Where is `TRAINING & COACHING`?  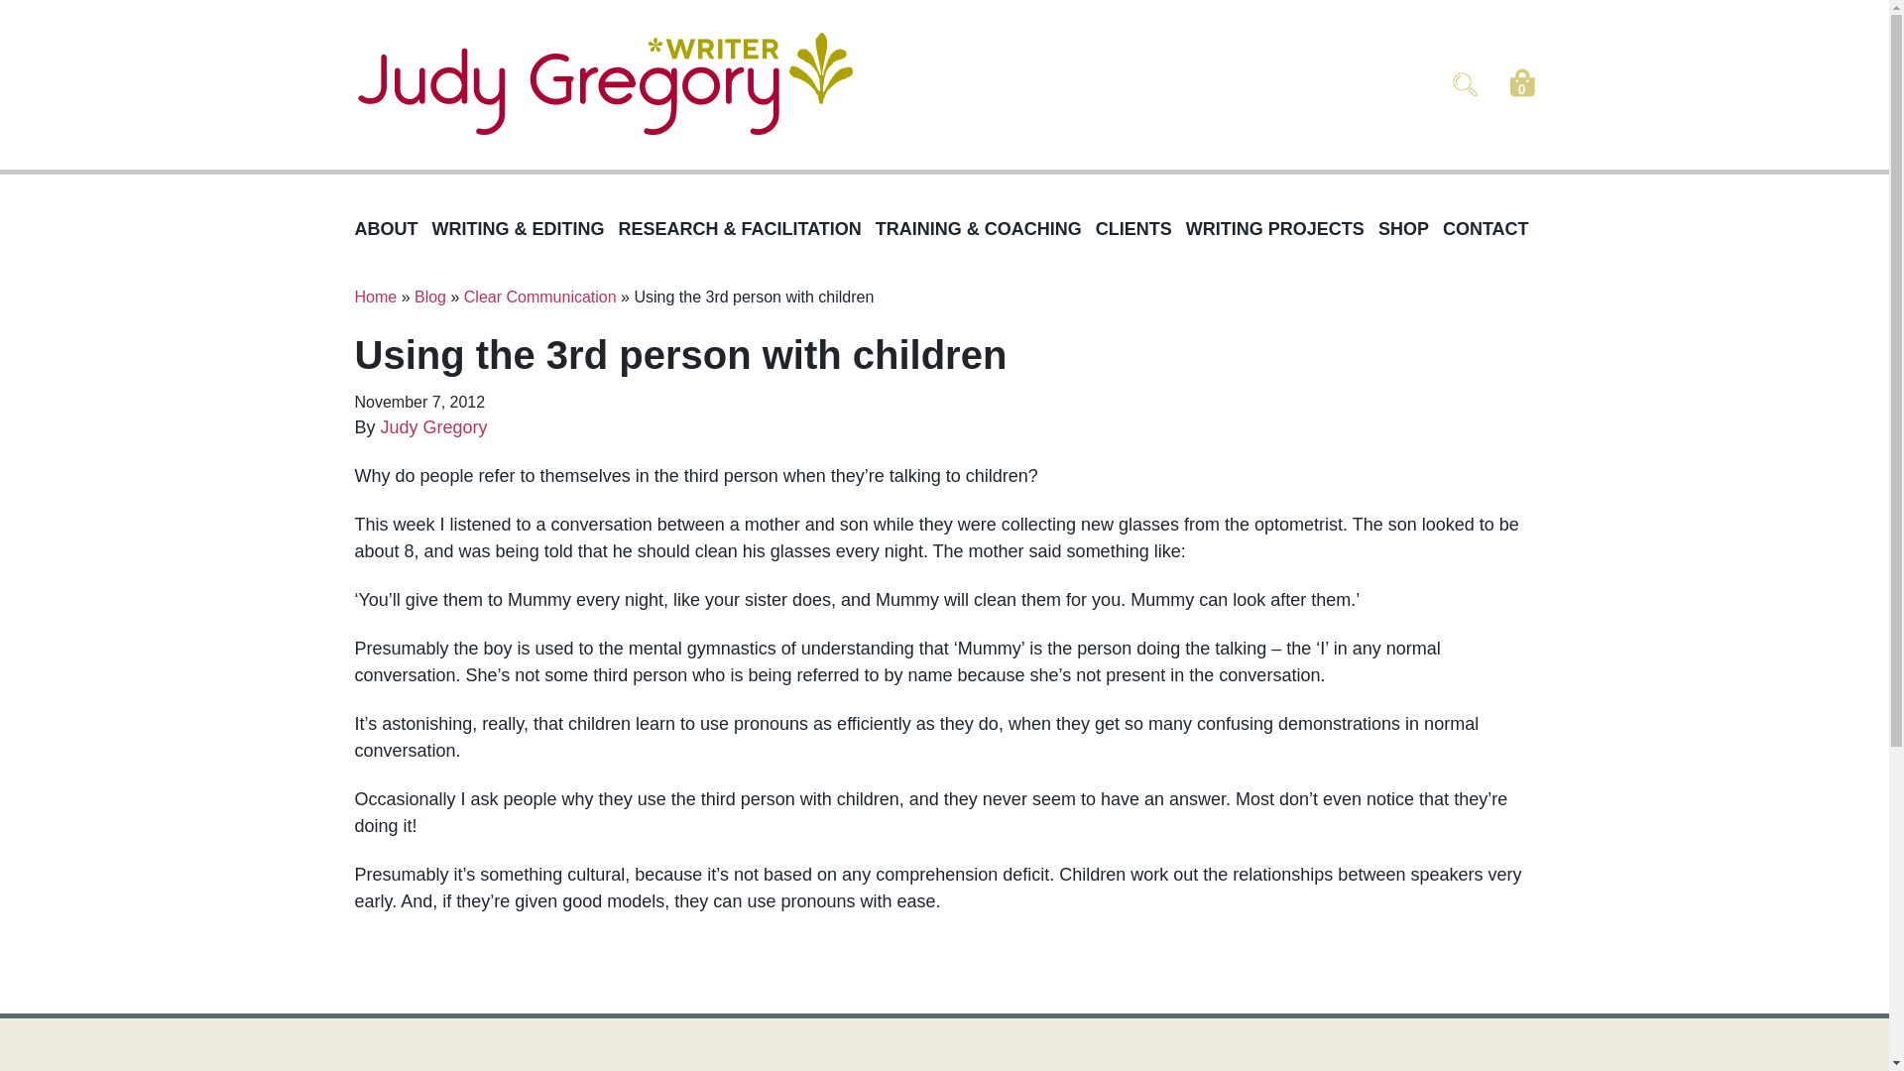
TRAINING & COACHING is located at coordinates (986, 230).